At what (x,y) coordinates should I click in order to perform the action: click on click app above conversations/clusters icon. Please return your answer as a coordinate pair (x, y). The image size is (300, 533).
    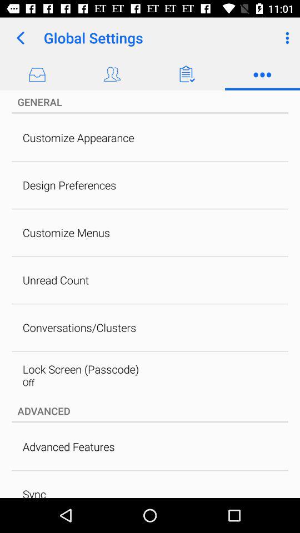
    Looking at the image, I should click on (56, 280).